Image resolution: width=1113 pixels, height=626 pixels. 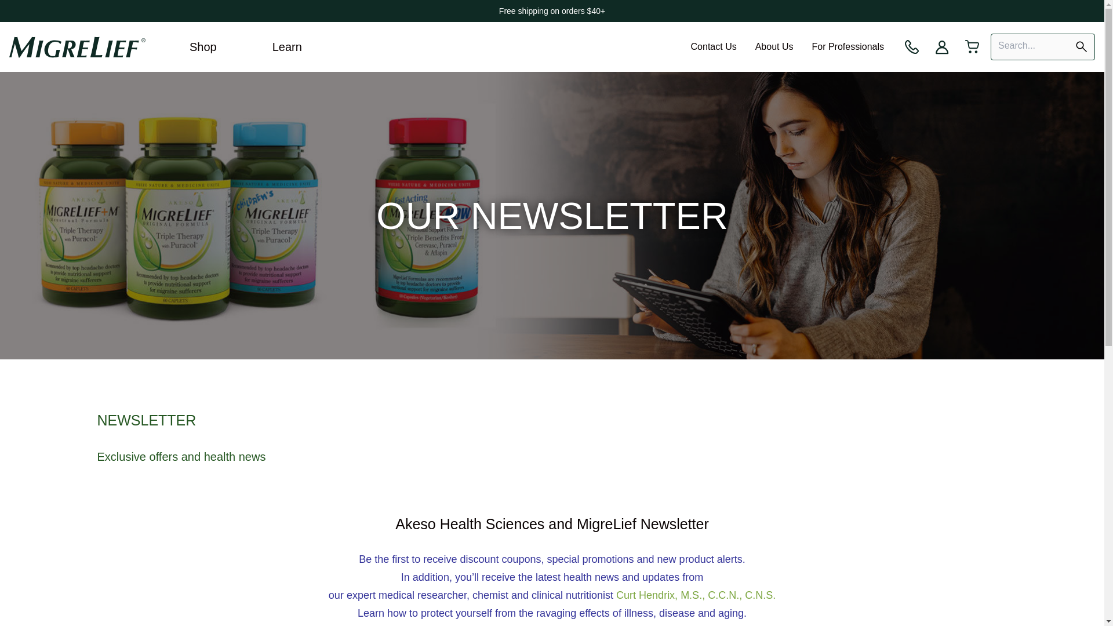 I want to click on Learn, so click(x=286, y=46).